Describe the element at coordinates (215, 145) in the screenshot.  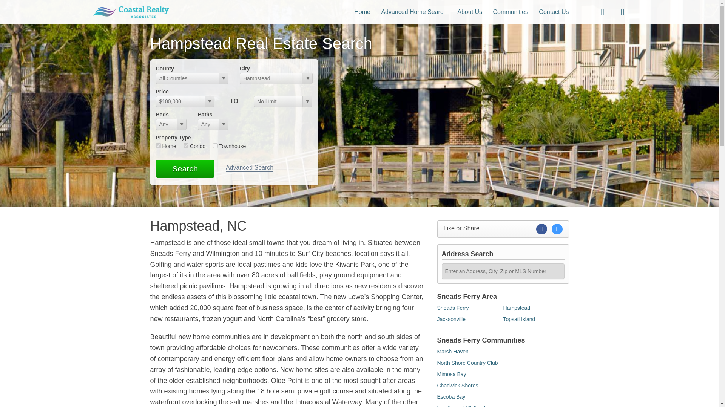
I see `twn` at that location.